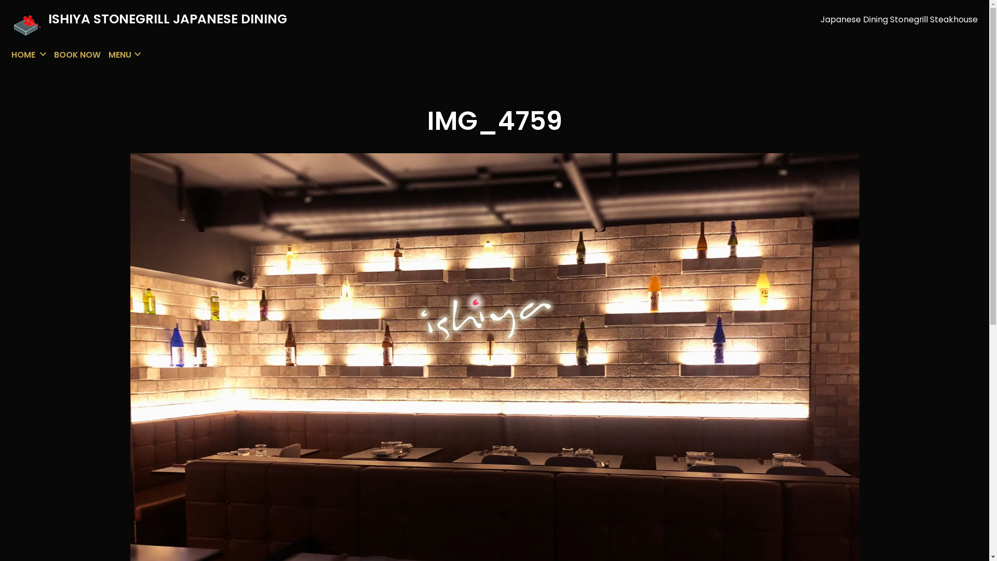 The image size is (997, 561). I want to click on ISHIYA STONEGRILL JAPANESE DINING, so click(168, 19).